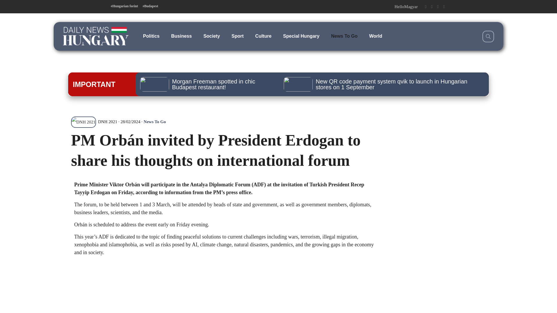  What do you see at coordinates (425, 7) in the screenshot?
I see `Facebook` at bounding box center [425, 7].